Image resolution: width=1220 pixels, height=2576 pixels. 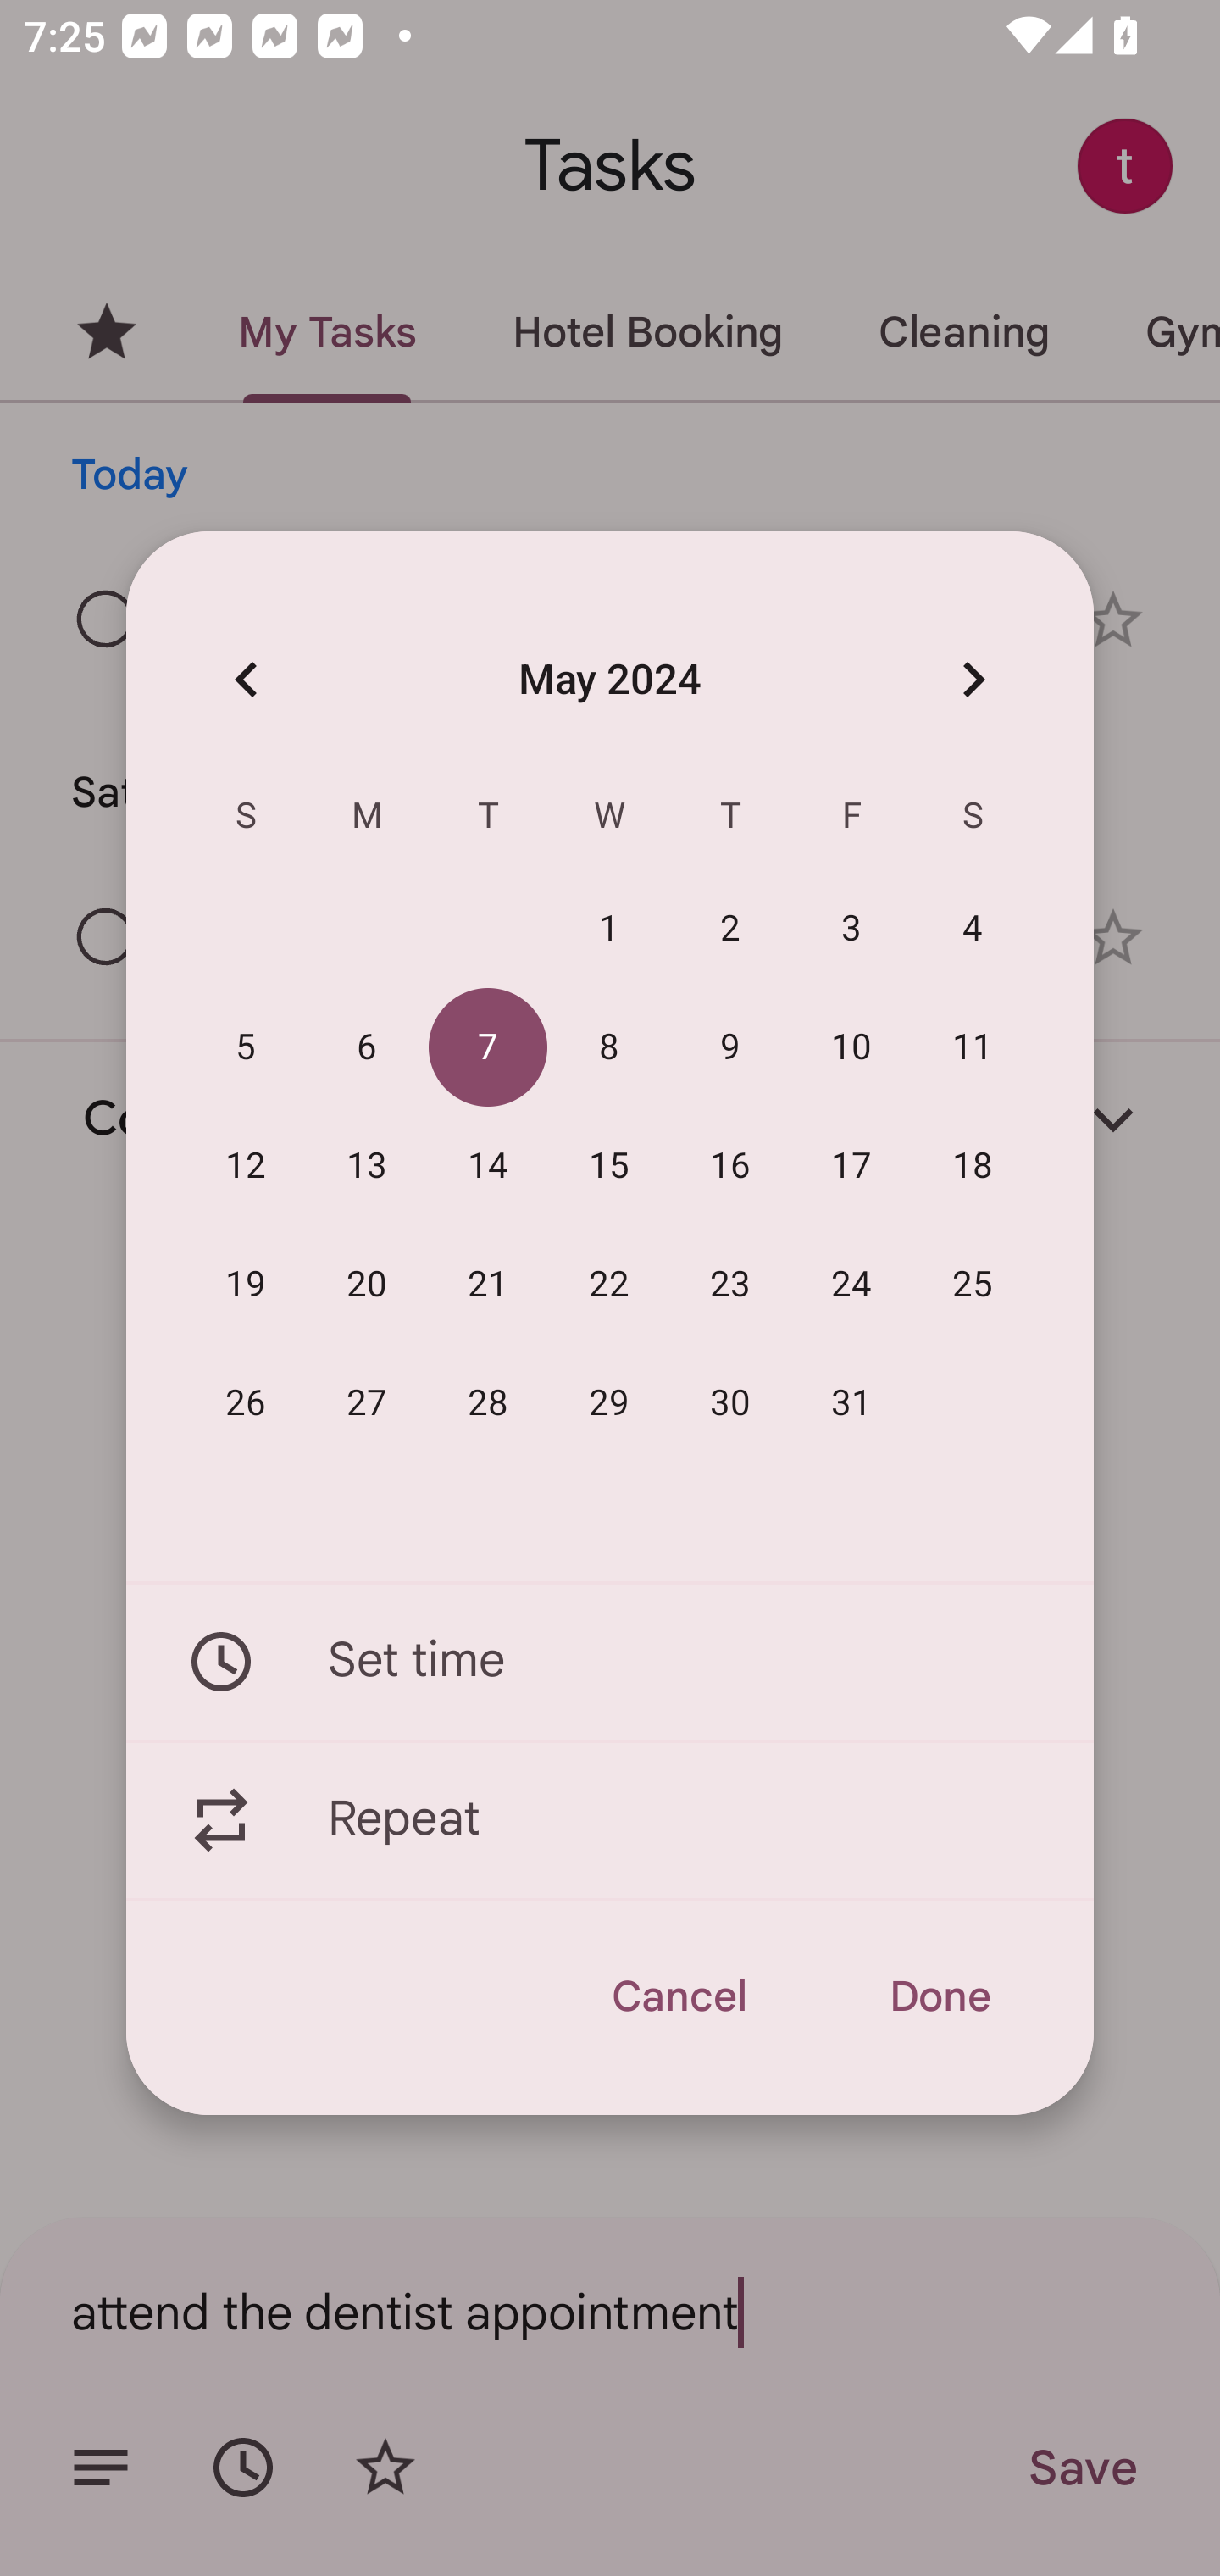 What do you see at coordinates (730, 1403) in the screenshot?
I see `30 30 May 2024` at bounding box center [730, 1403].